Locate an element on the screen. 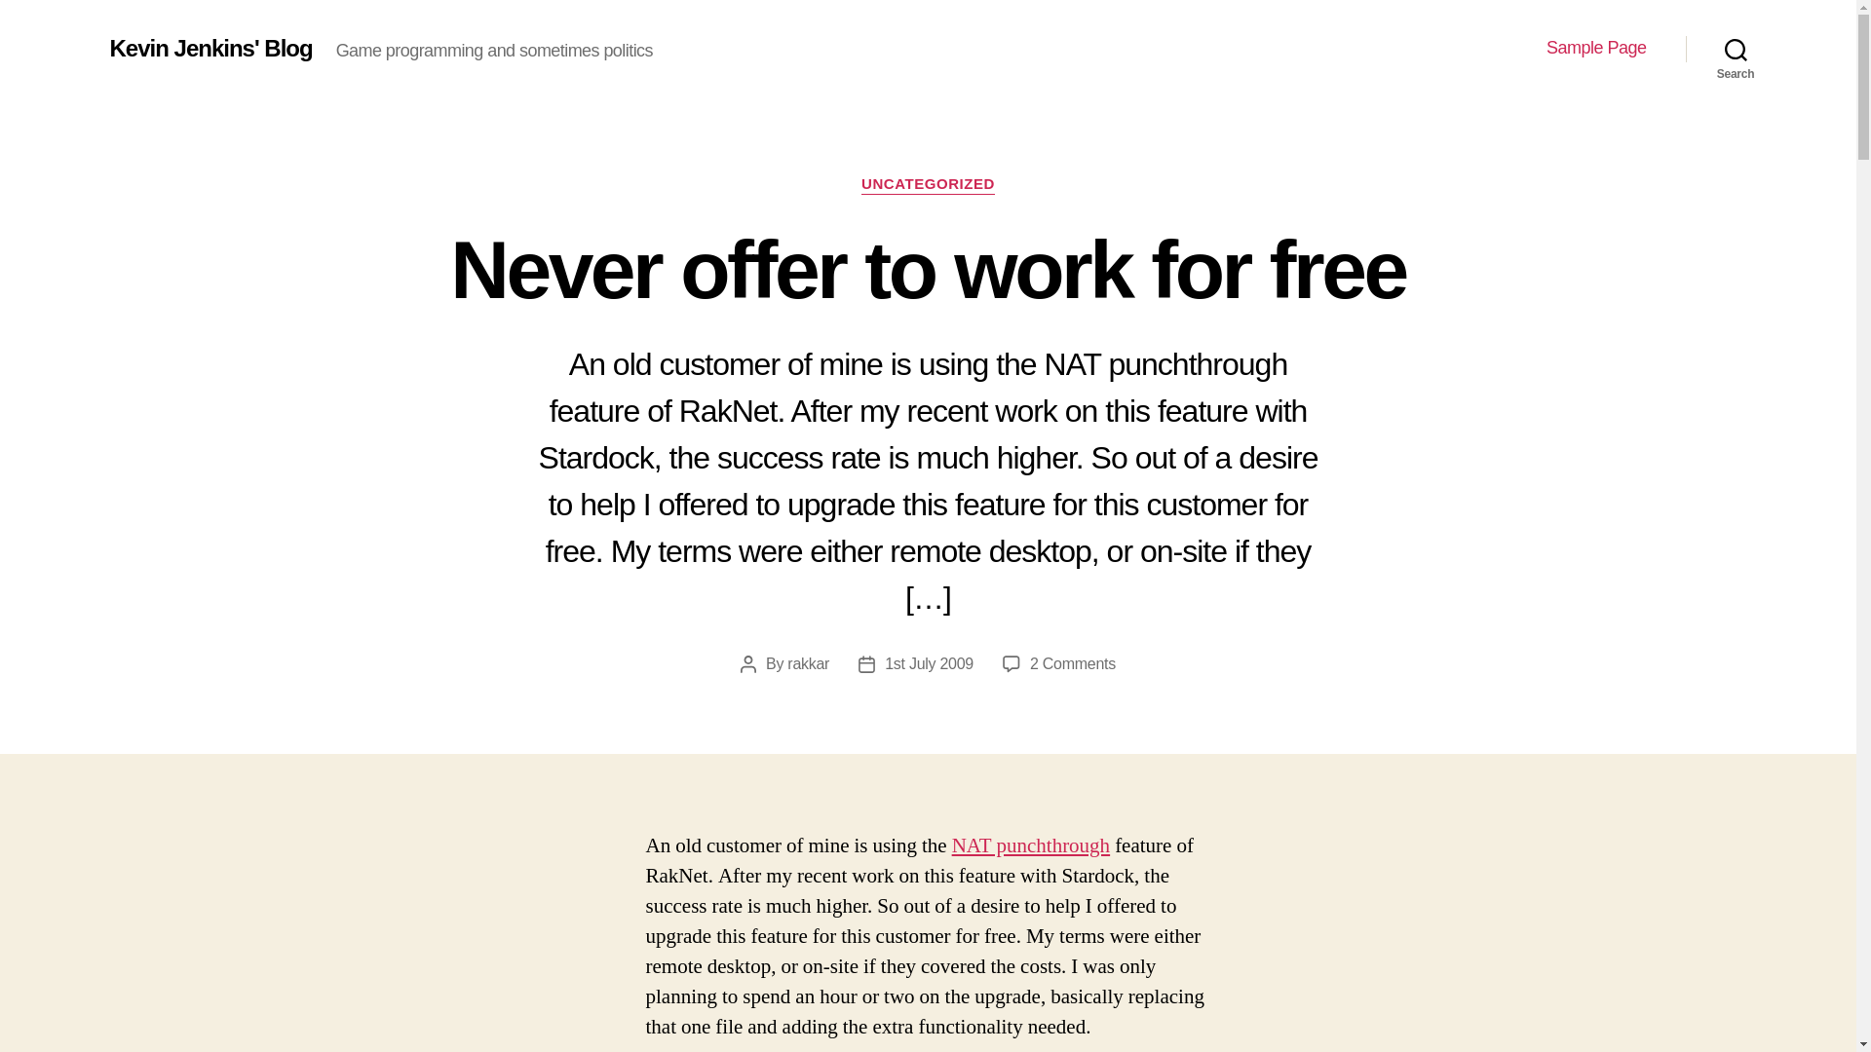  Kevin Jenkins' Blog is located at coordinates (1031, 845).